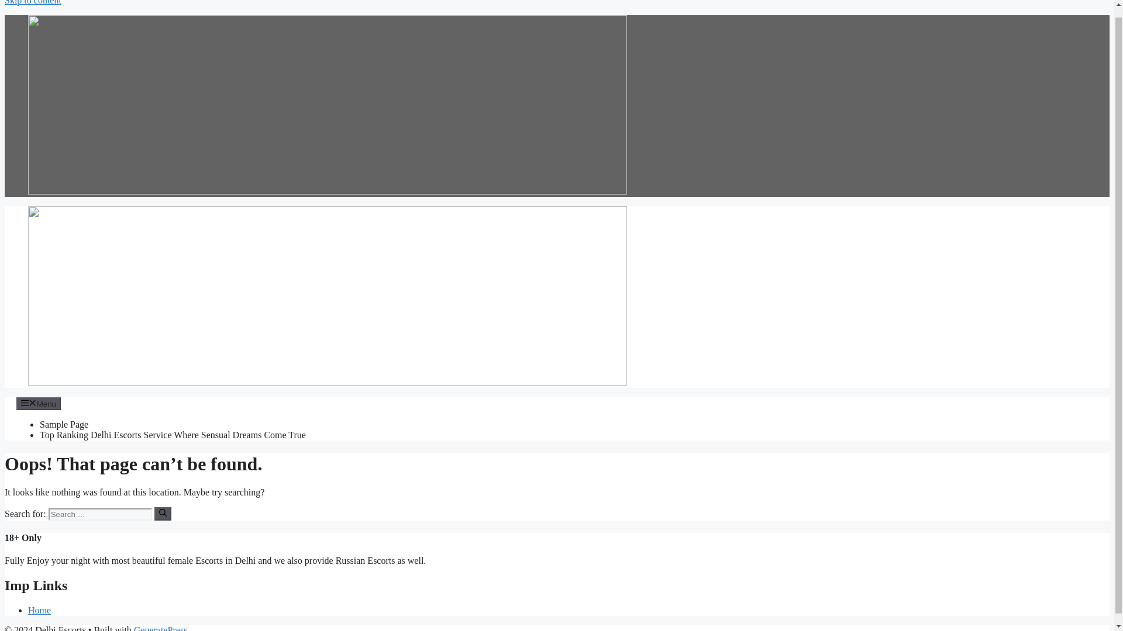 The height and width of the screenshot is (631, 1123). Describe the element at coordinates (99, 514) in the screenshot. I see `Search for:` at that location.